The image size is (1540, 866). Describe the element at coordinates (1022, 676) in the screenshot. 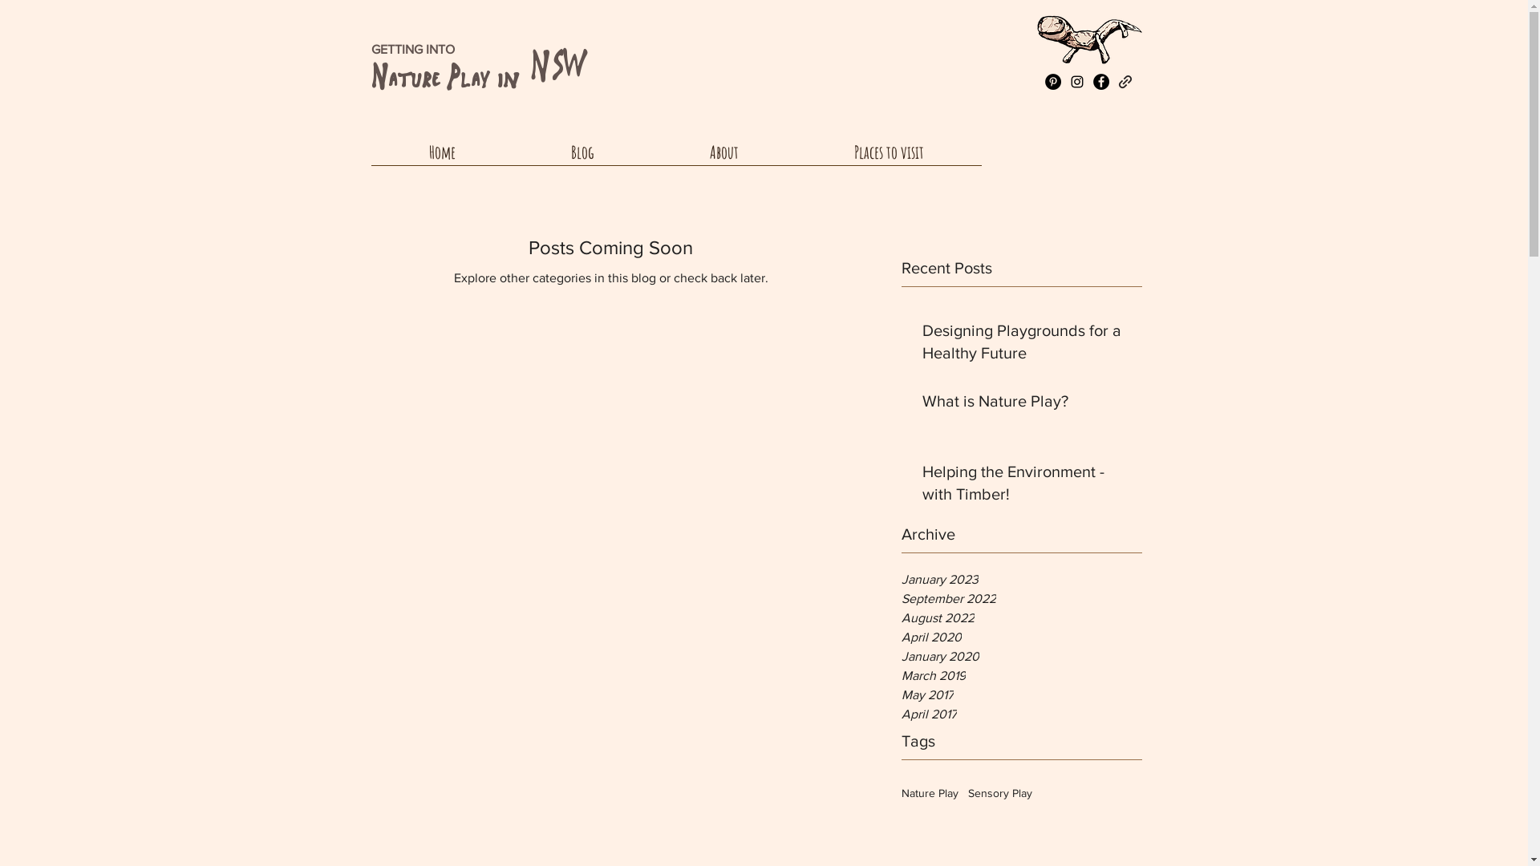

I see `March 2019` at that location.